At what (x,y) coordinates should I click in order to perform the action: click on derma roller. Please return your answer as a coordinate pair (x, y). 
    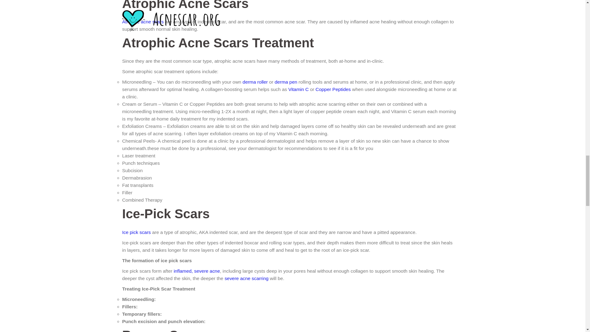
    Looking at the image, I should click on (255, 82).